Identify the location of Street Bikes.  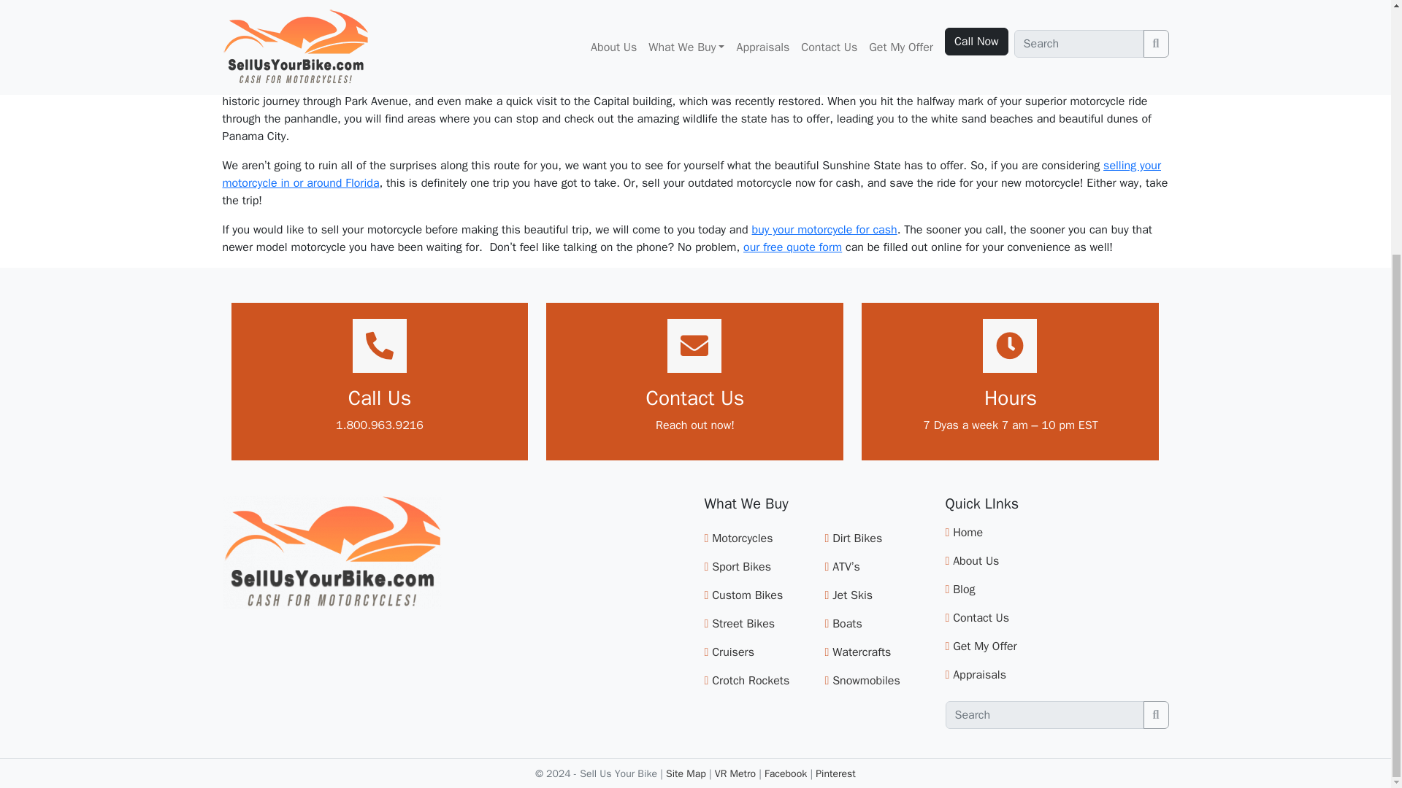
(743, 623).